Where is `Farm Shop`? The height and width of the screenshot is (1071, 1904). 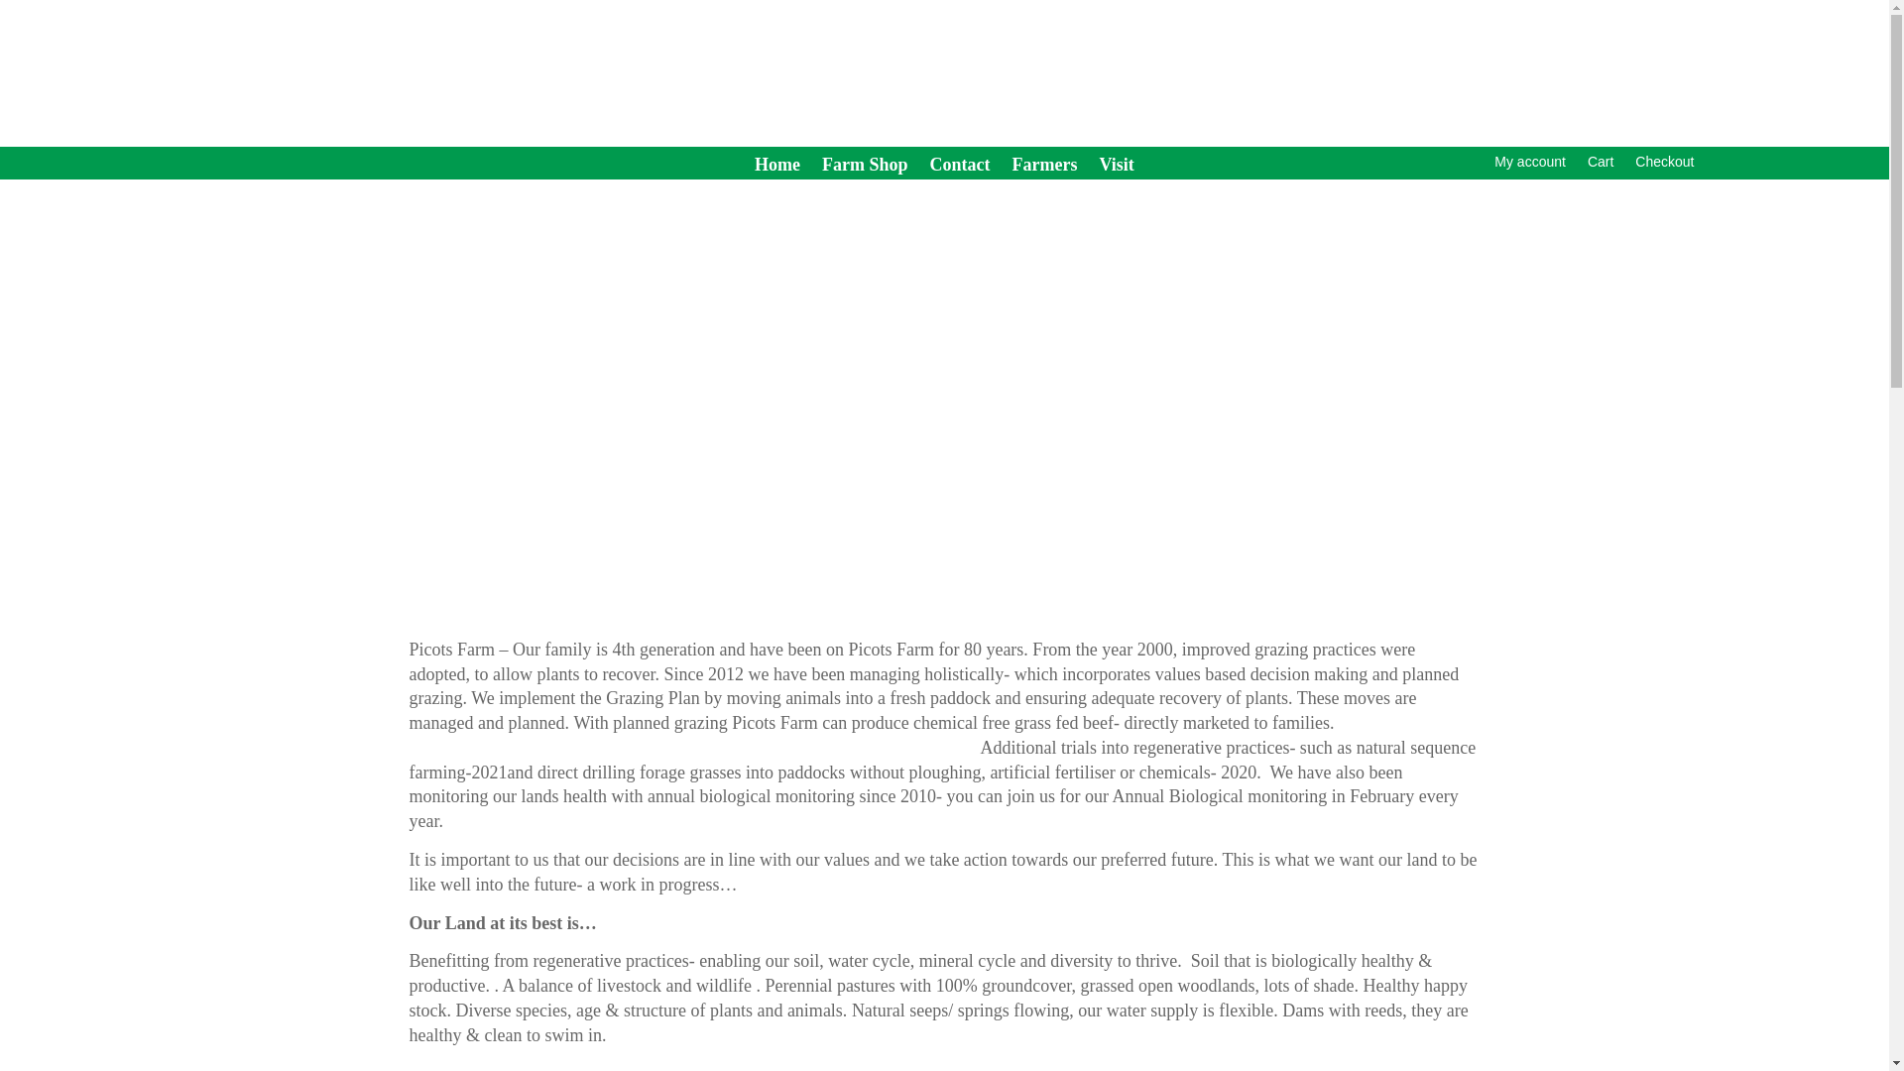
Farm Shop is located at coordinates (865, 169).